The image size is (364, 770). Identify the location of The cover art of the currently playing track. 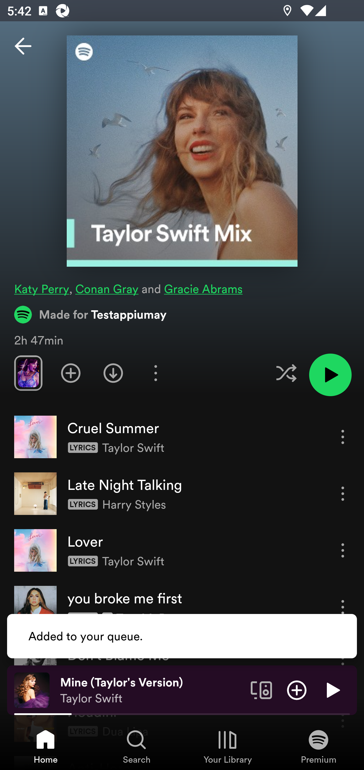
(32, 690).